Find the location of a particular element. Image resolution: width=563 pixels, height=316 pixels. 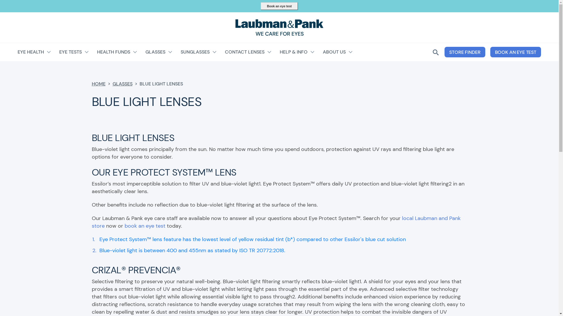

EYE TESTS is located at coordinates (74, 52).